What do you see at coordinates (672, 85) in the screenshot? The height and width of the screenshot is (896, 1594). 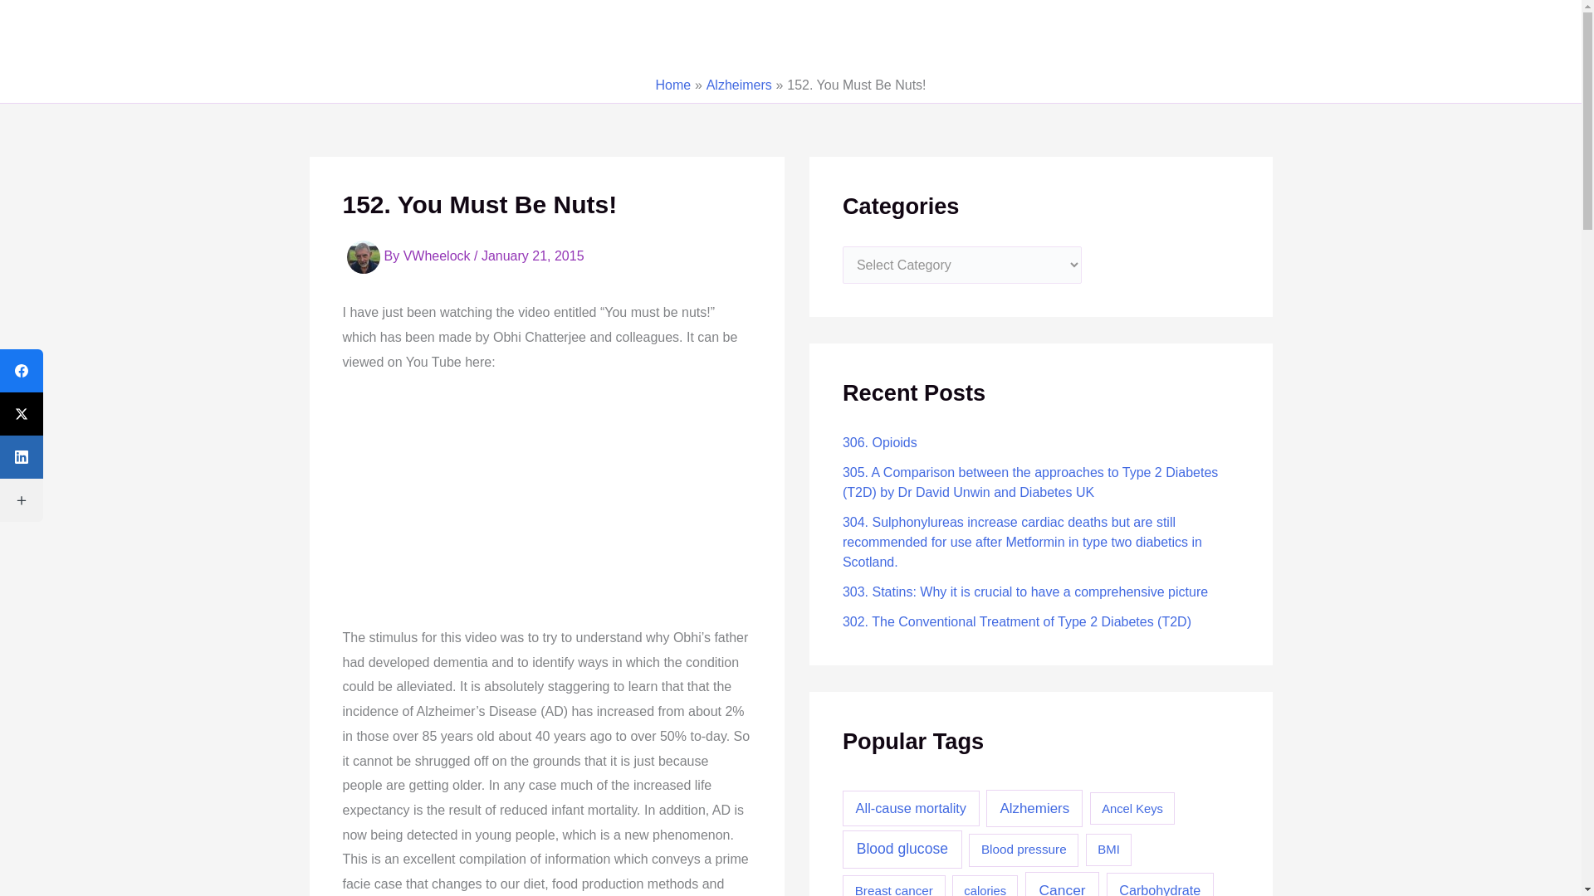 I see `Home` at bounding box center [672, 85].